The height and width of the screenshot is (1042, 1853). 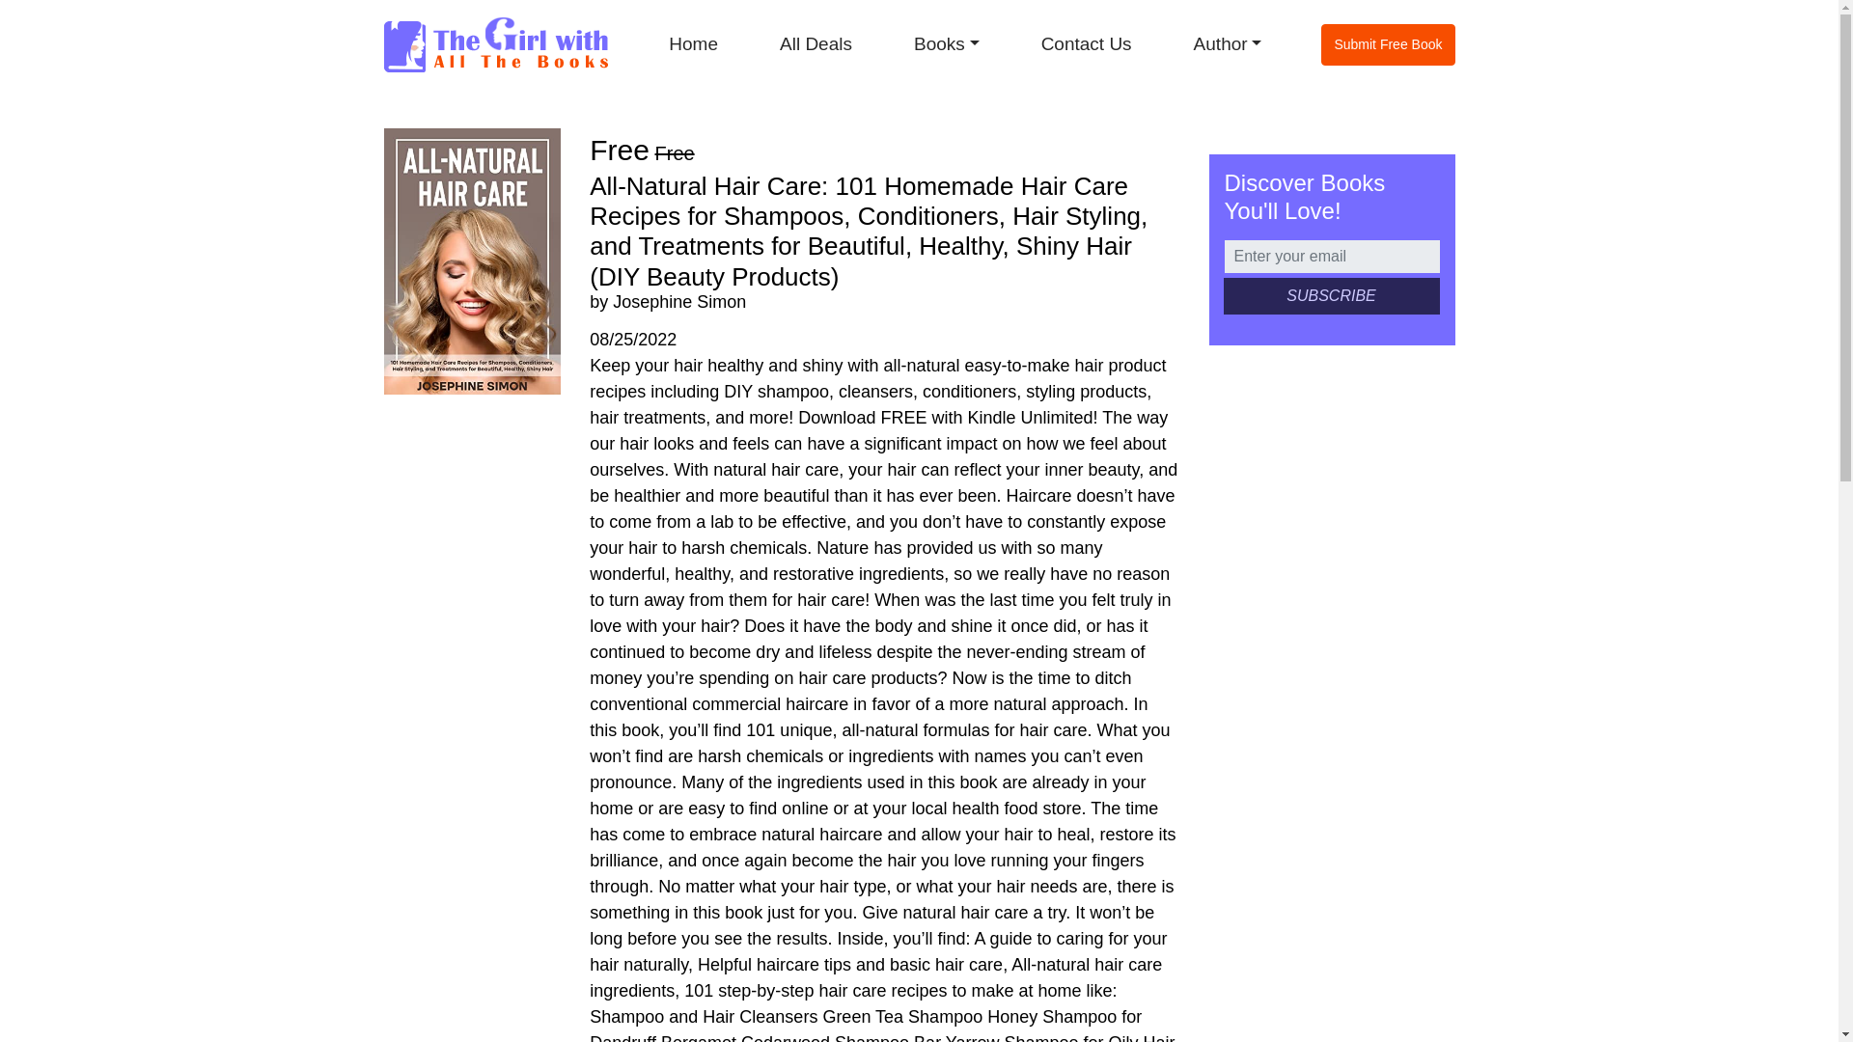 What do you see at coordinates (693, 44) in the screenshot?
I see `Home` at bounding box center [693, 44].